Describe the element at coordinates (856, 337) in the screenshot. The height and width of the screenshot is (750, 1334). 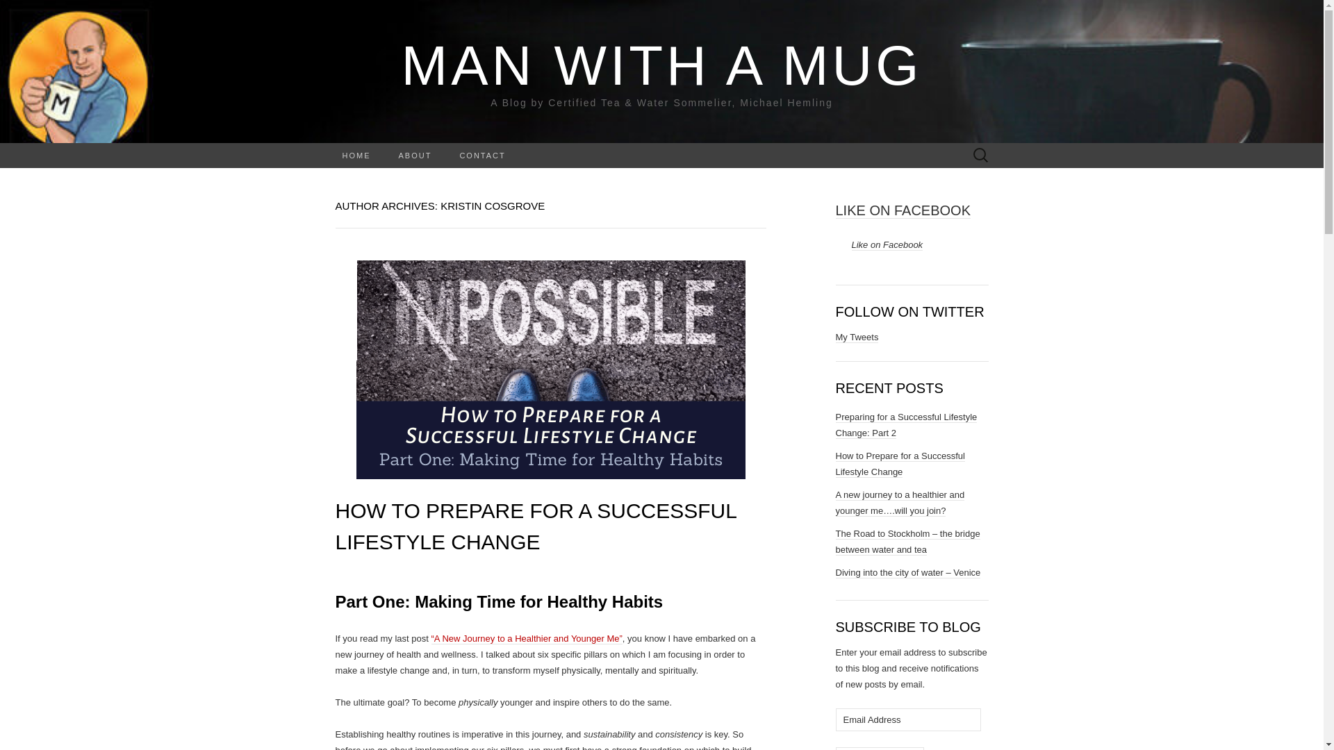
I see `My Tweets` at that location.